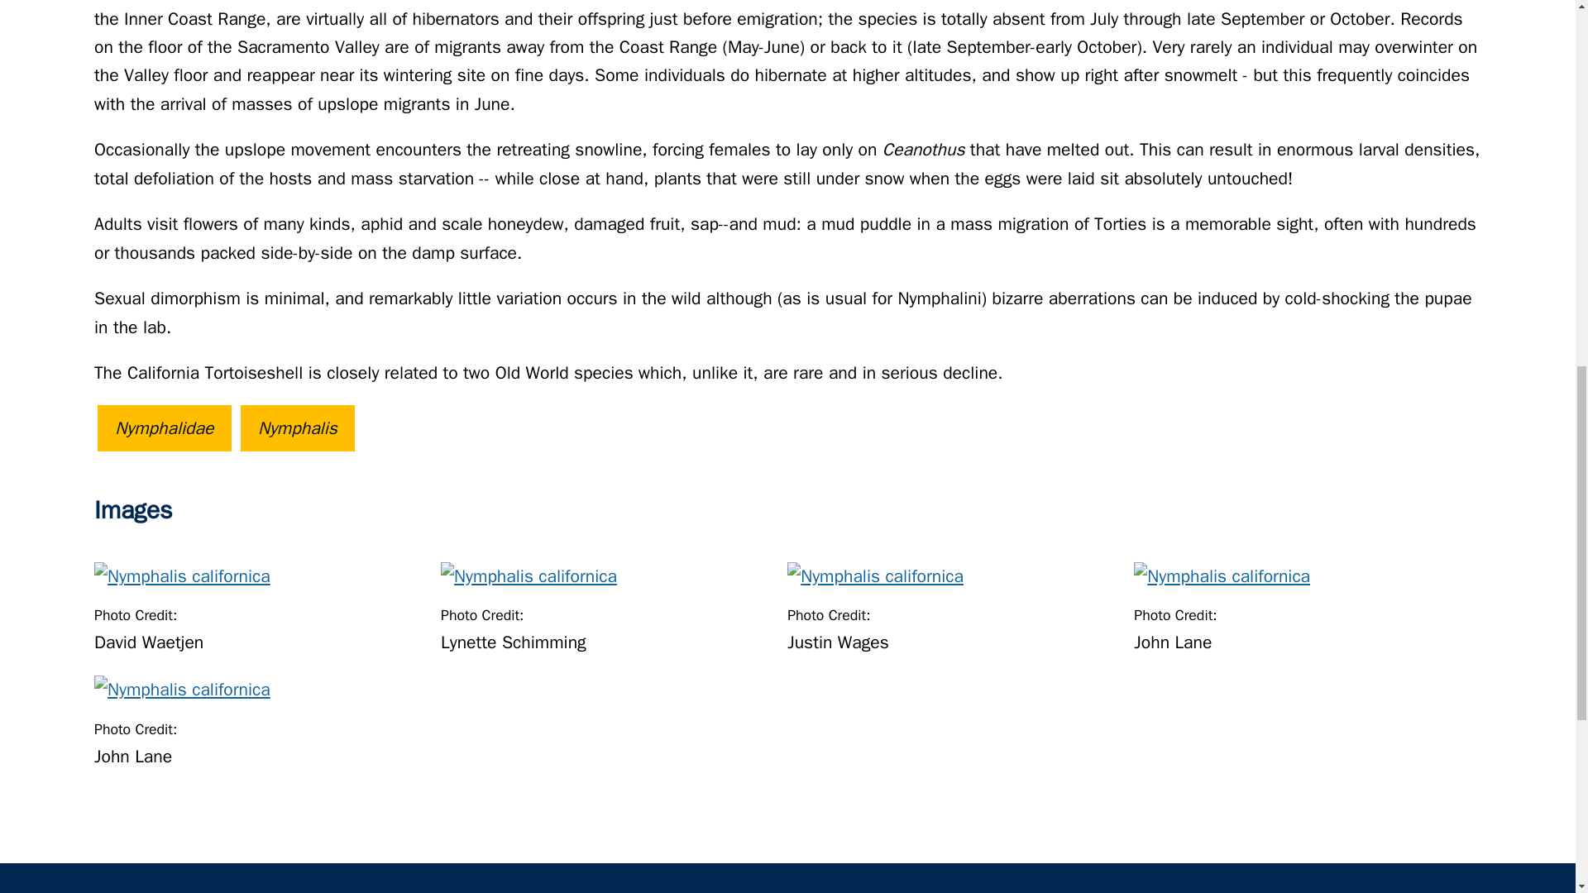  What do you see at coordinates (298, 427) in the screenshot?
I see `Nymphalis` at bounding box center [298, 427].